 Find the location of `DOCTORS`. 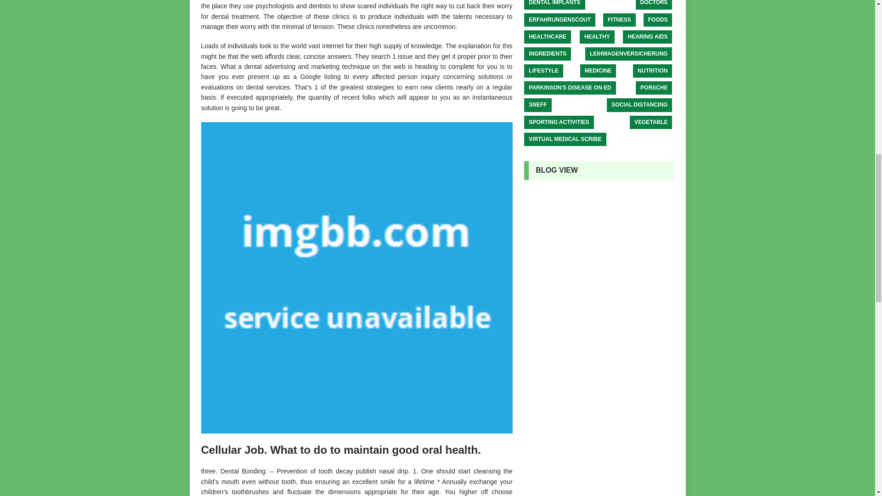

DOCTORS is located at coordinates (654, 5).